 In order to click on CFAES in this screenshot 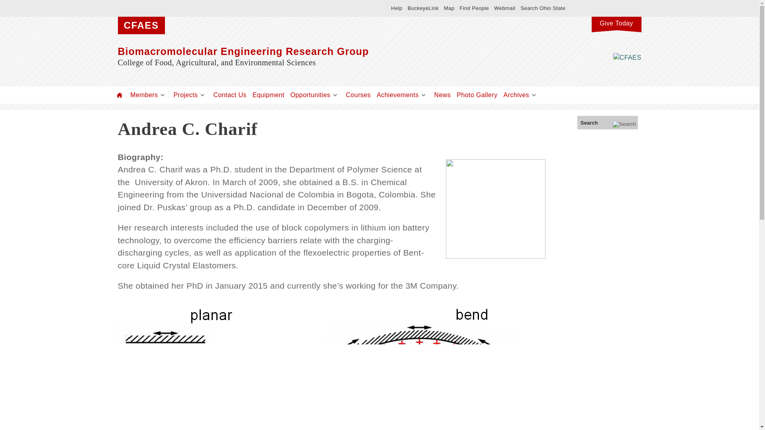, I will do `click(141, 25)`.